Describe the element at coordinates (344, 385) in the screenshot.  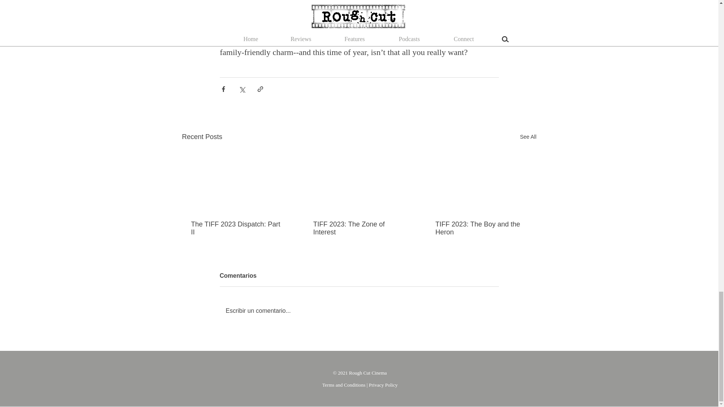
I see `Terms and Conditions` at that location.